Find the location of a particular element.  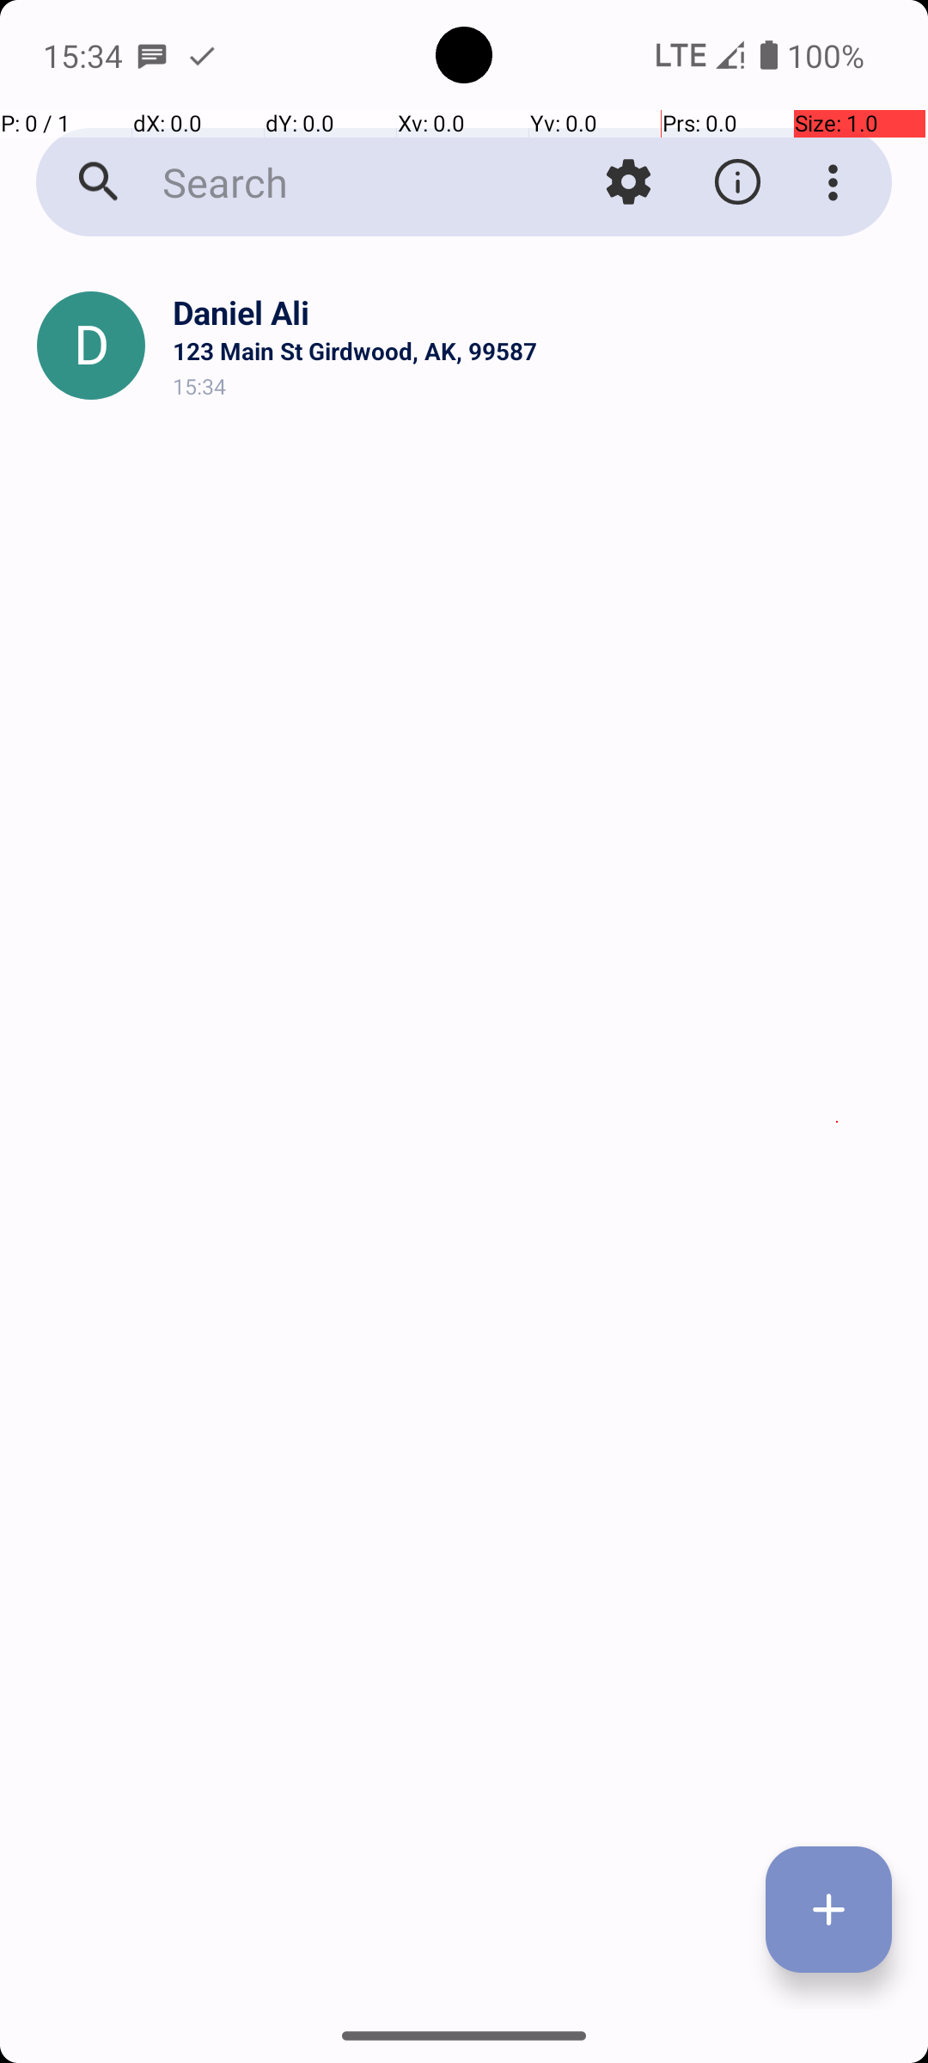

123 Main St Girdwood, AK, 99587 is located at coordinates (536, 351).